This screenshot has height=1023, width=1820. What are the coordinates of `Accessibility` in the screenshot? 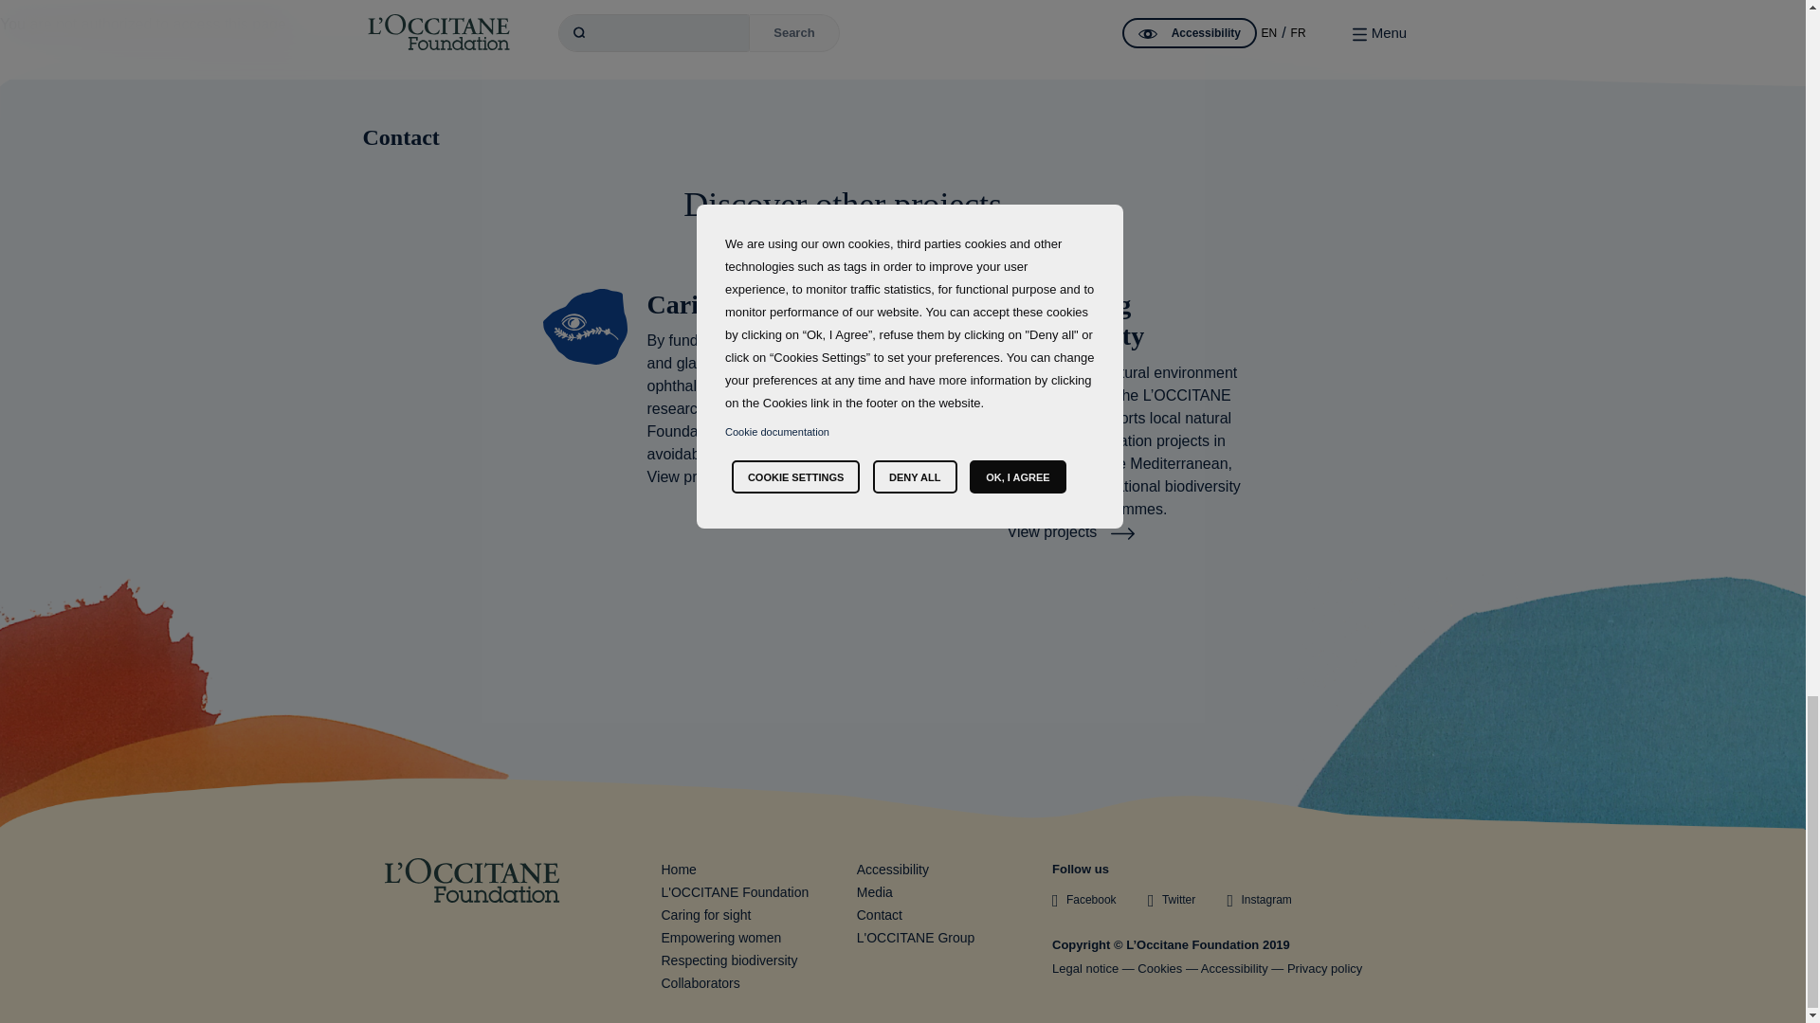 It's located at (893, 870).